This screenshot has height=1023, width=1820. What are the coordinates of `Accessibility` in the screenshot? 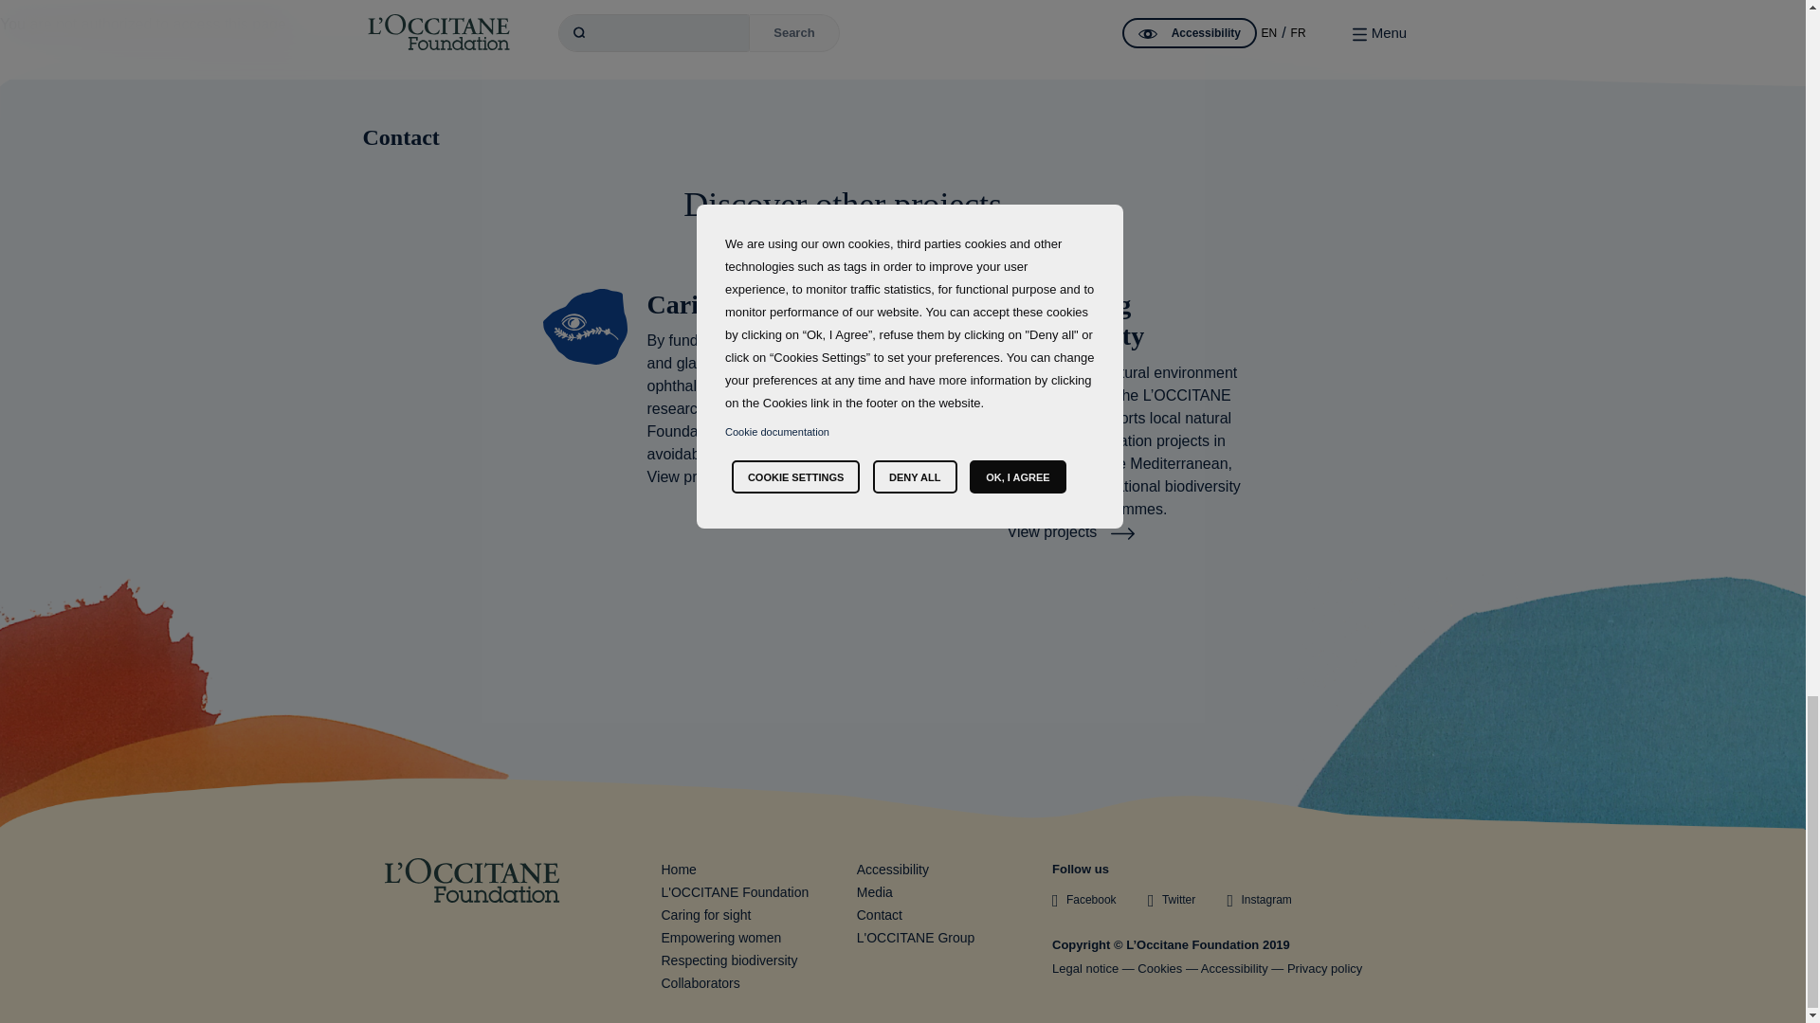 It's located at (893, 870).